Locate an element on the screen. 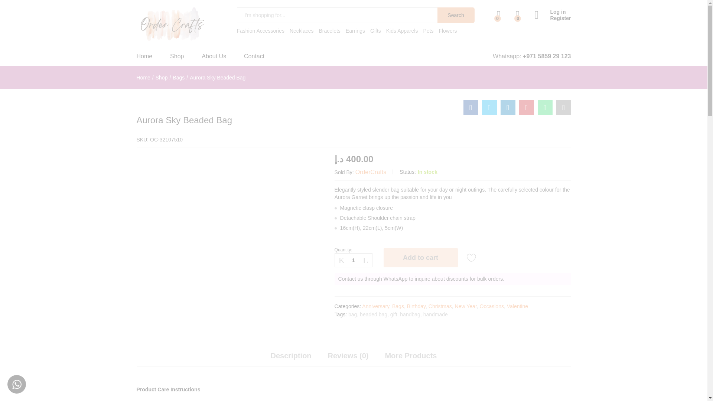 This screenshot has width=713, height=401. Log in is located at coordinates (553, 12).